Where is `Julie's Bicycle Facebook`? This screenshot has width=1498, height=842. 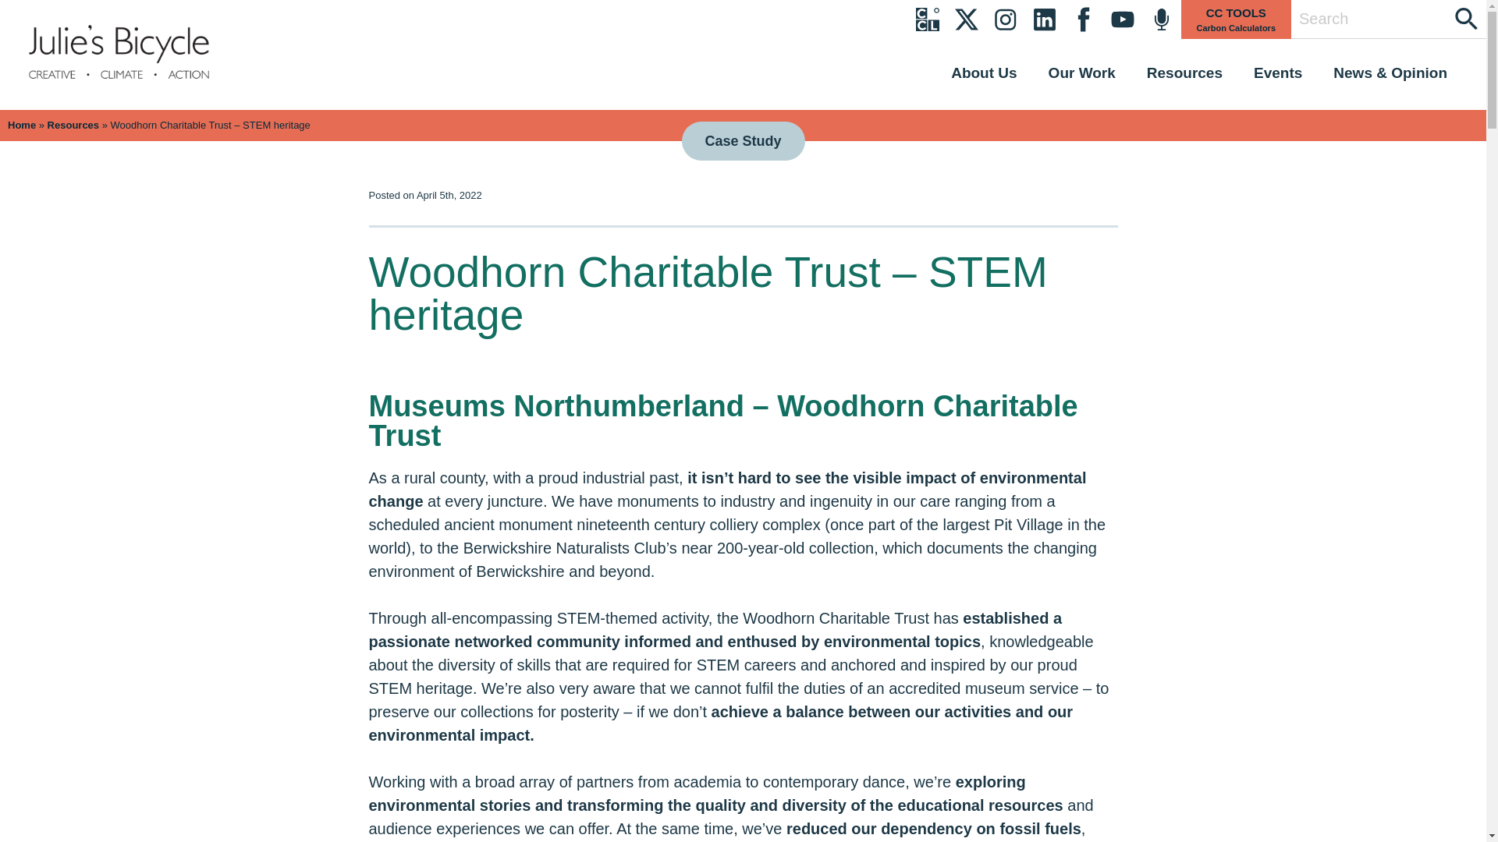
Julie's Bicycle Facebook is located at coordinates (1083, 19).